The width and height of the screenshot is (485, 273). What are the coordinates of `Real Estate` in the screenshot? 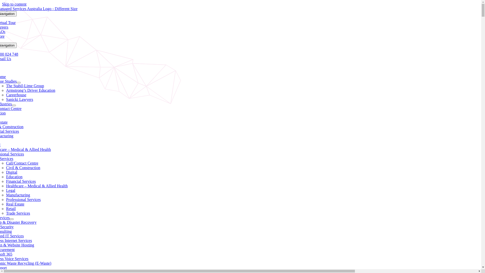 It's located at (15, 204).